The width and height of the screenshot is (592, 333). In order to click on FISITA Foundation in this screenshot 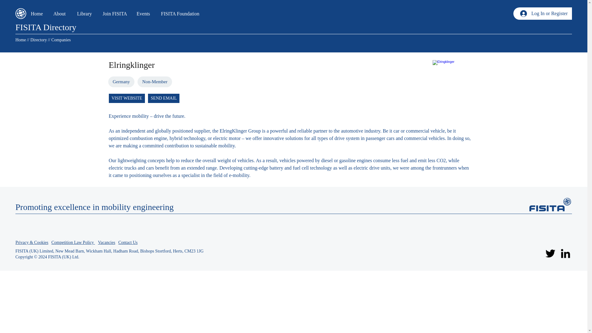, I will do `click(182, 14)`.